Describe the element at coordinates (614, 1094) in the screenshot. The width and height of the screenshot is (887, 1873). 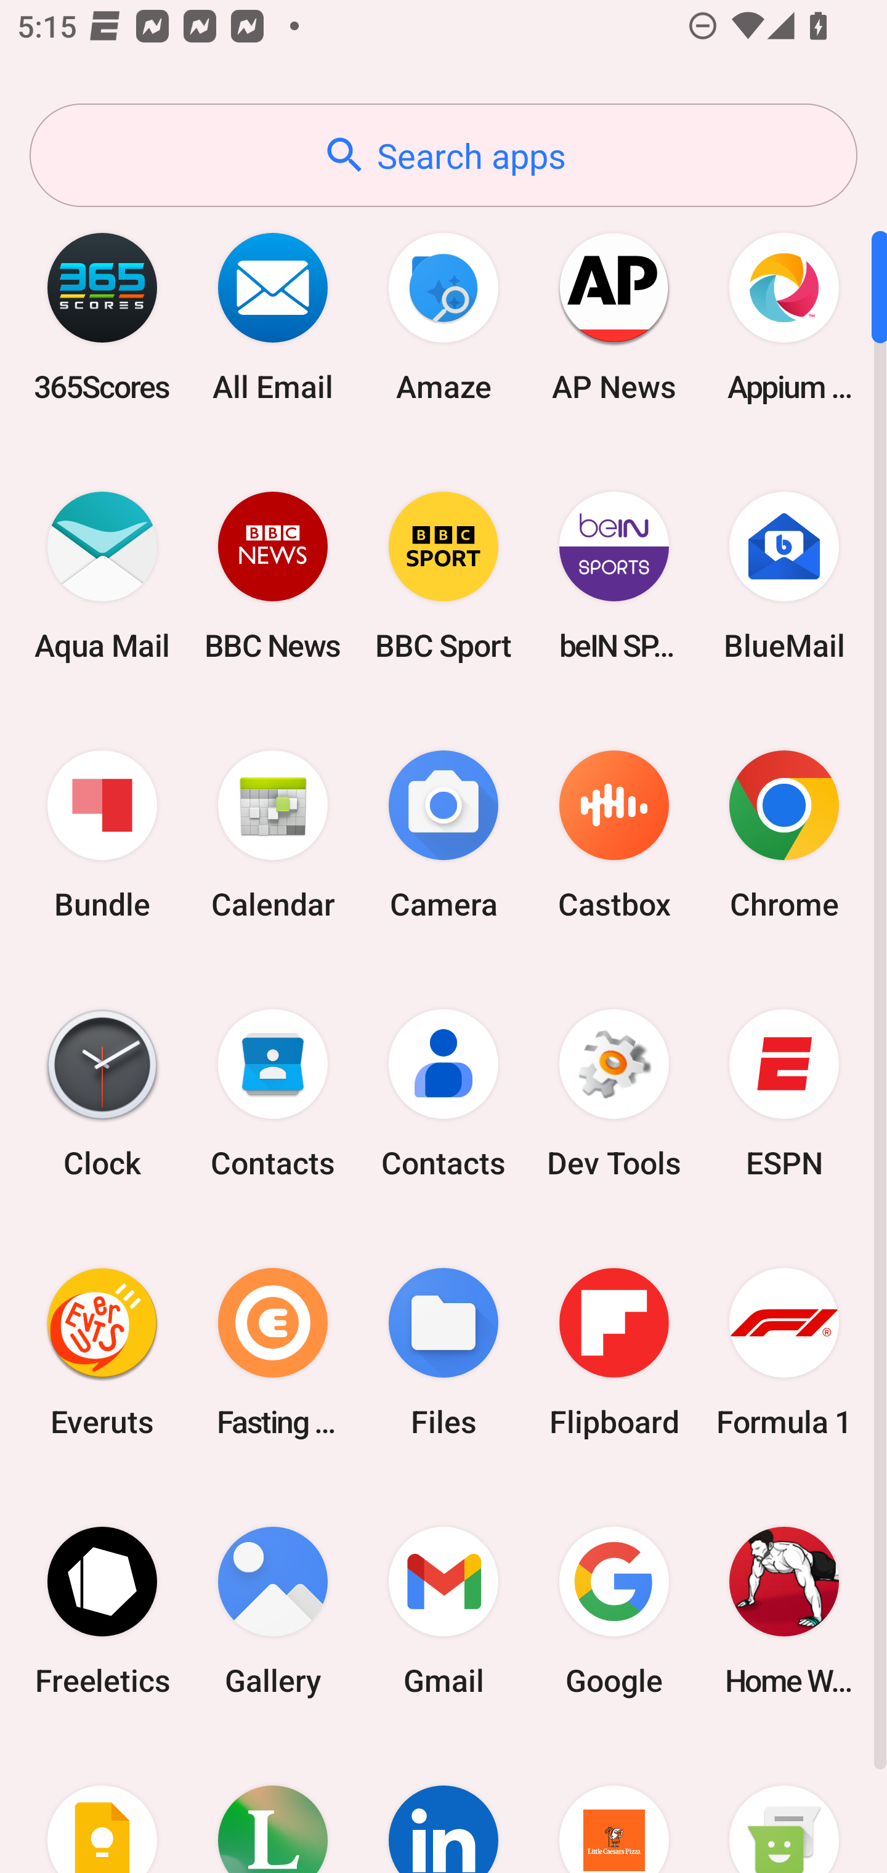
I see `Dev Tools` at that location.